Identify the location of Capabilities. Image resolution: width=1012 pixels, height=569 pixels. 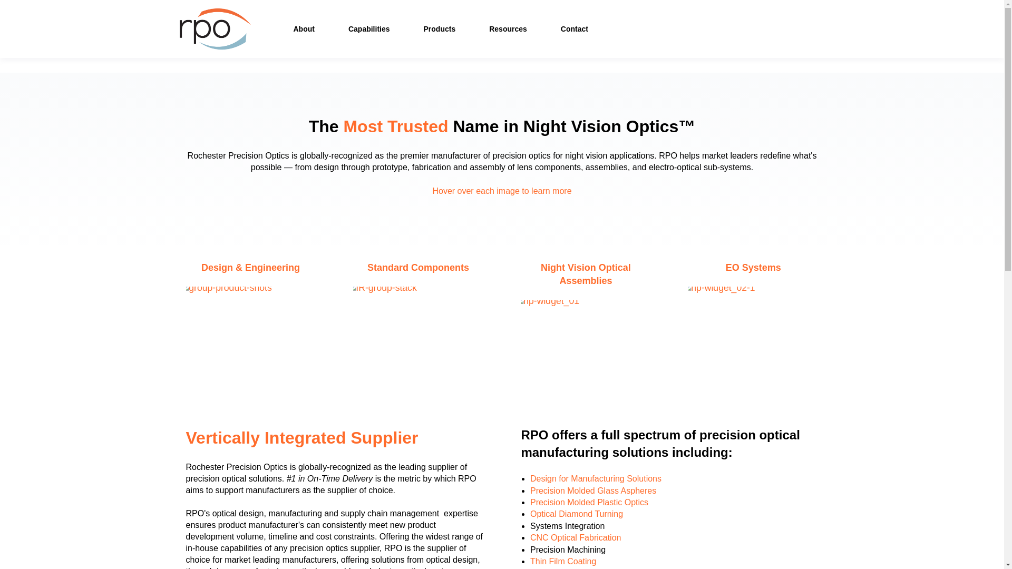
(369, 28).